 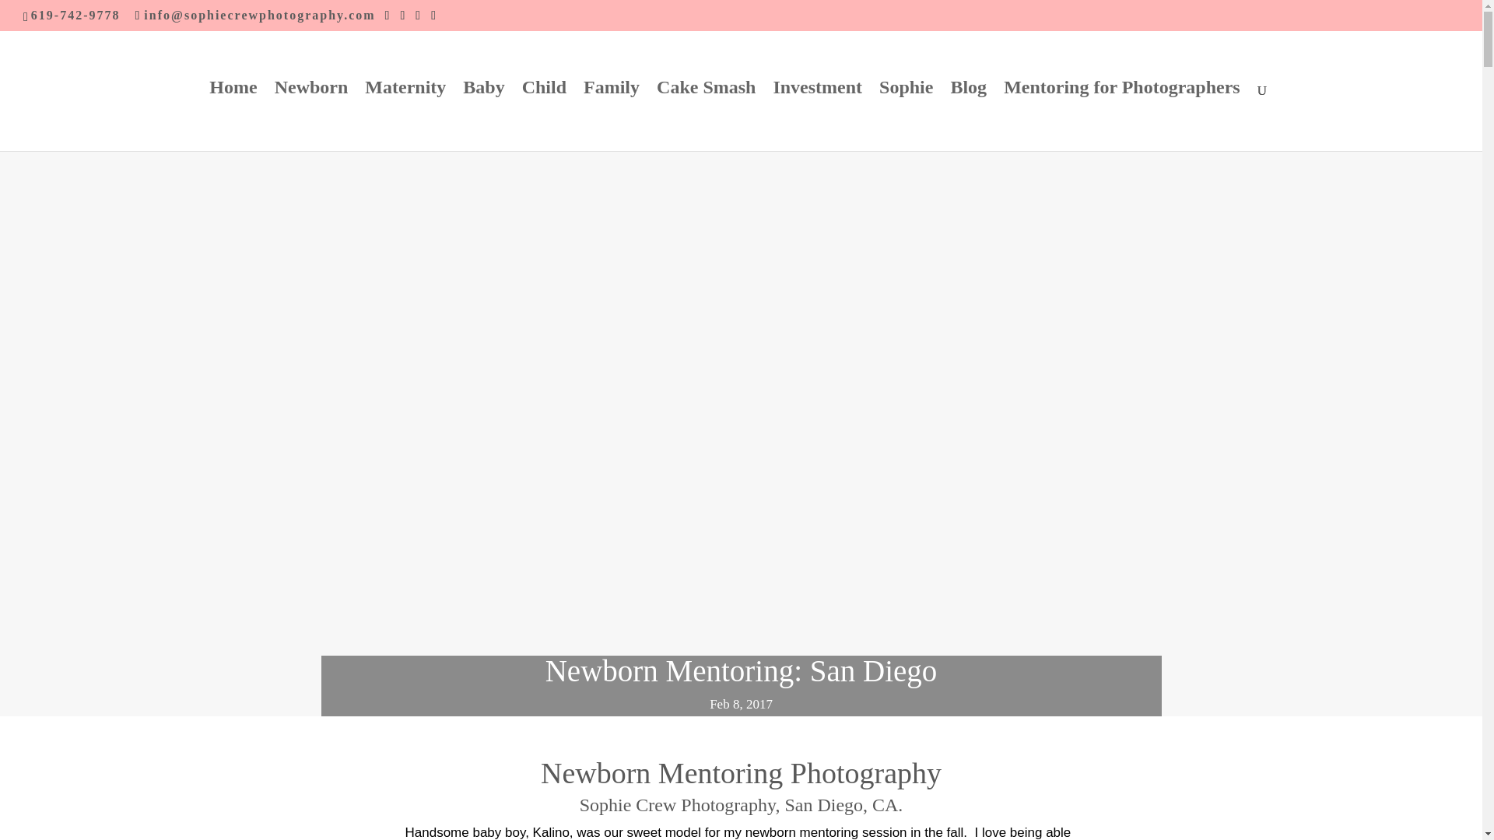 I want to click on Home, so click(x=233, y=116).